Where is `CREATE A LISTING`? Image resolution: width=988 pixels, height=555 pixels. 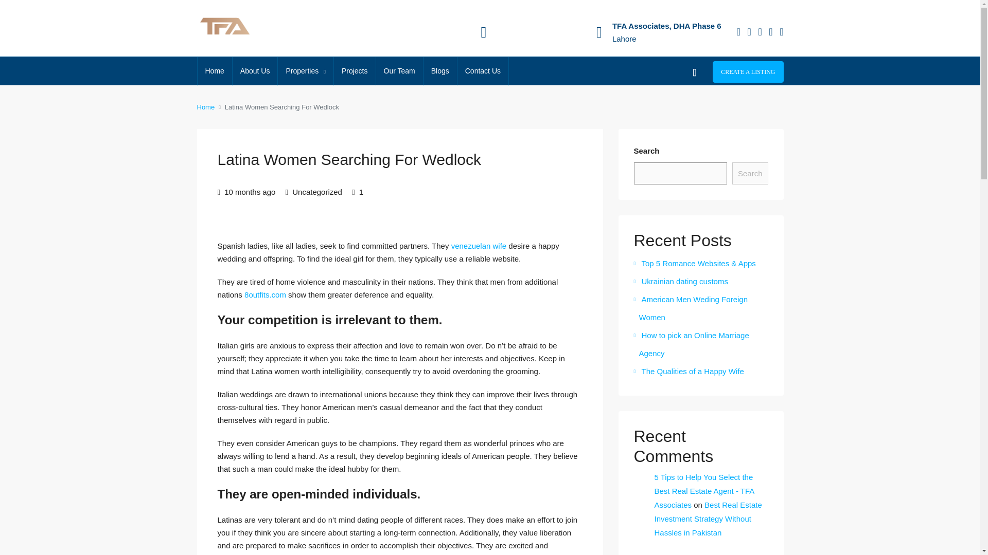
CREATE A LISTING is located at coordinates (748, 71).